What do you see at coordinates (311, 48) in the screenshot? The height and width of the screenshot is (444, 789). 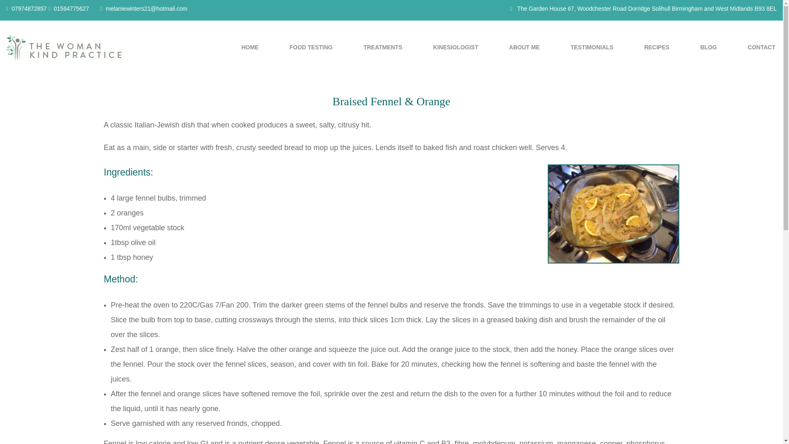 I see `FOOD TESTING` at bounding box center [311, 48].